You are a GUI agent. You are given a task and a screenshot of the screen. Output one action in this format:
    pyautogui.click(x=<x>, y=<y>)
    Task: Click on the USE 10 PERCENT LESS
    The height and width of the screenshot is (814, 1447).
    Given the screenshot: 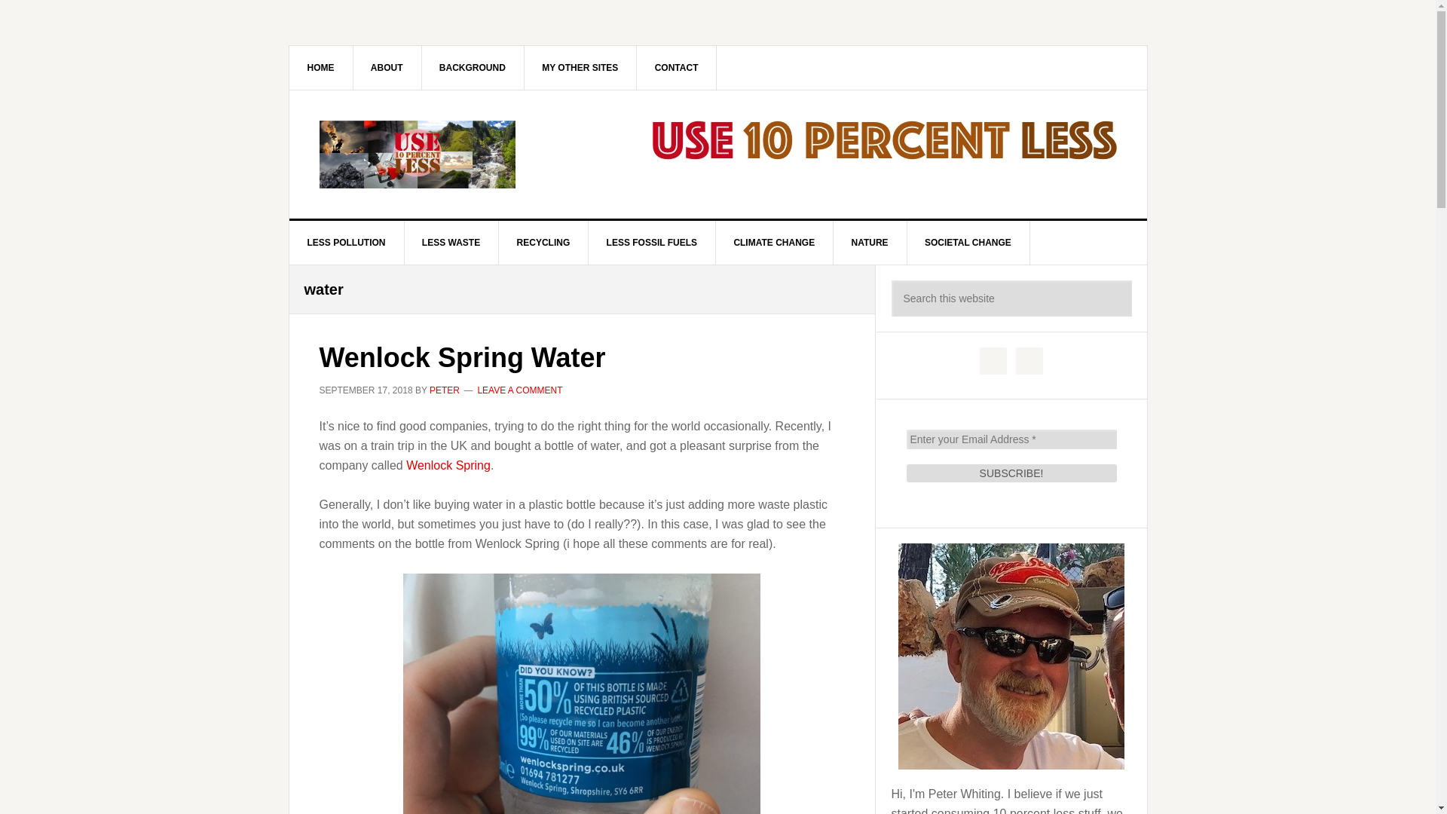 What is the action you would take?
    pyautogui.click(x=418, y=154)
    